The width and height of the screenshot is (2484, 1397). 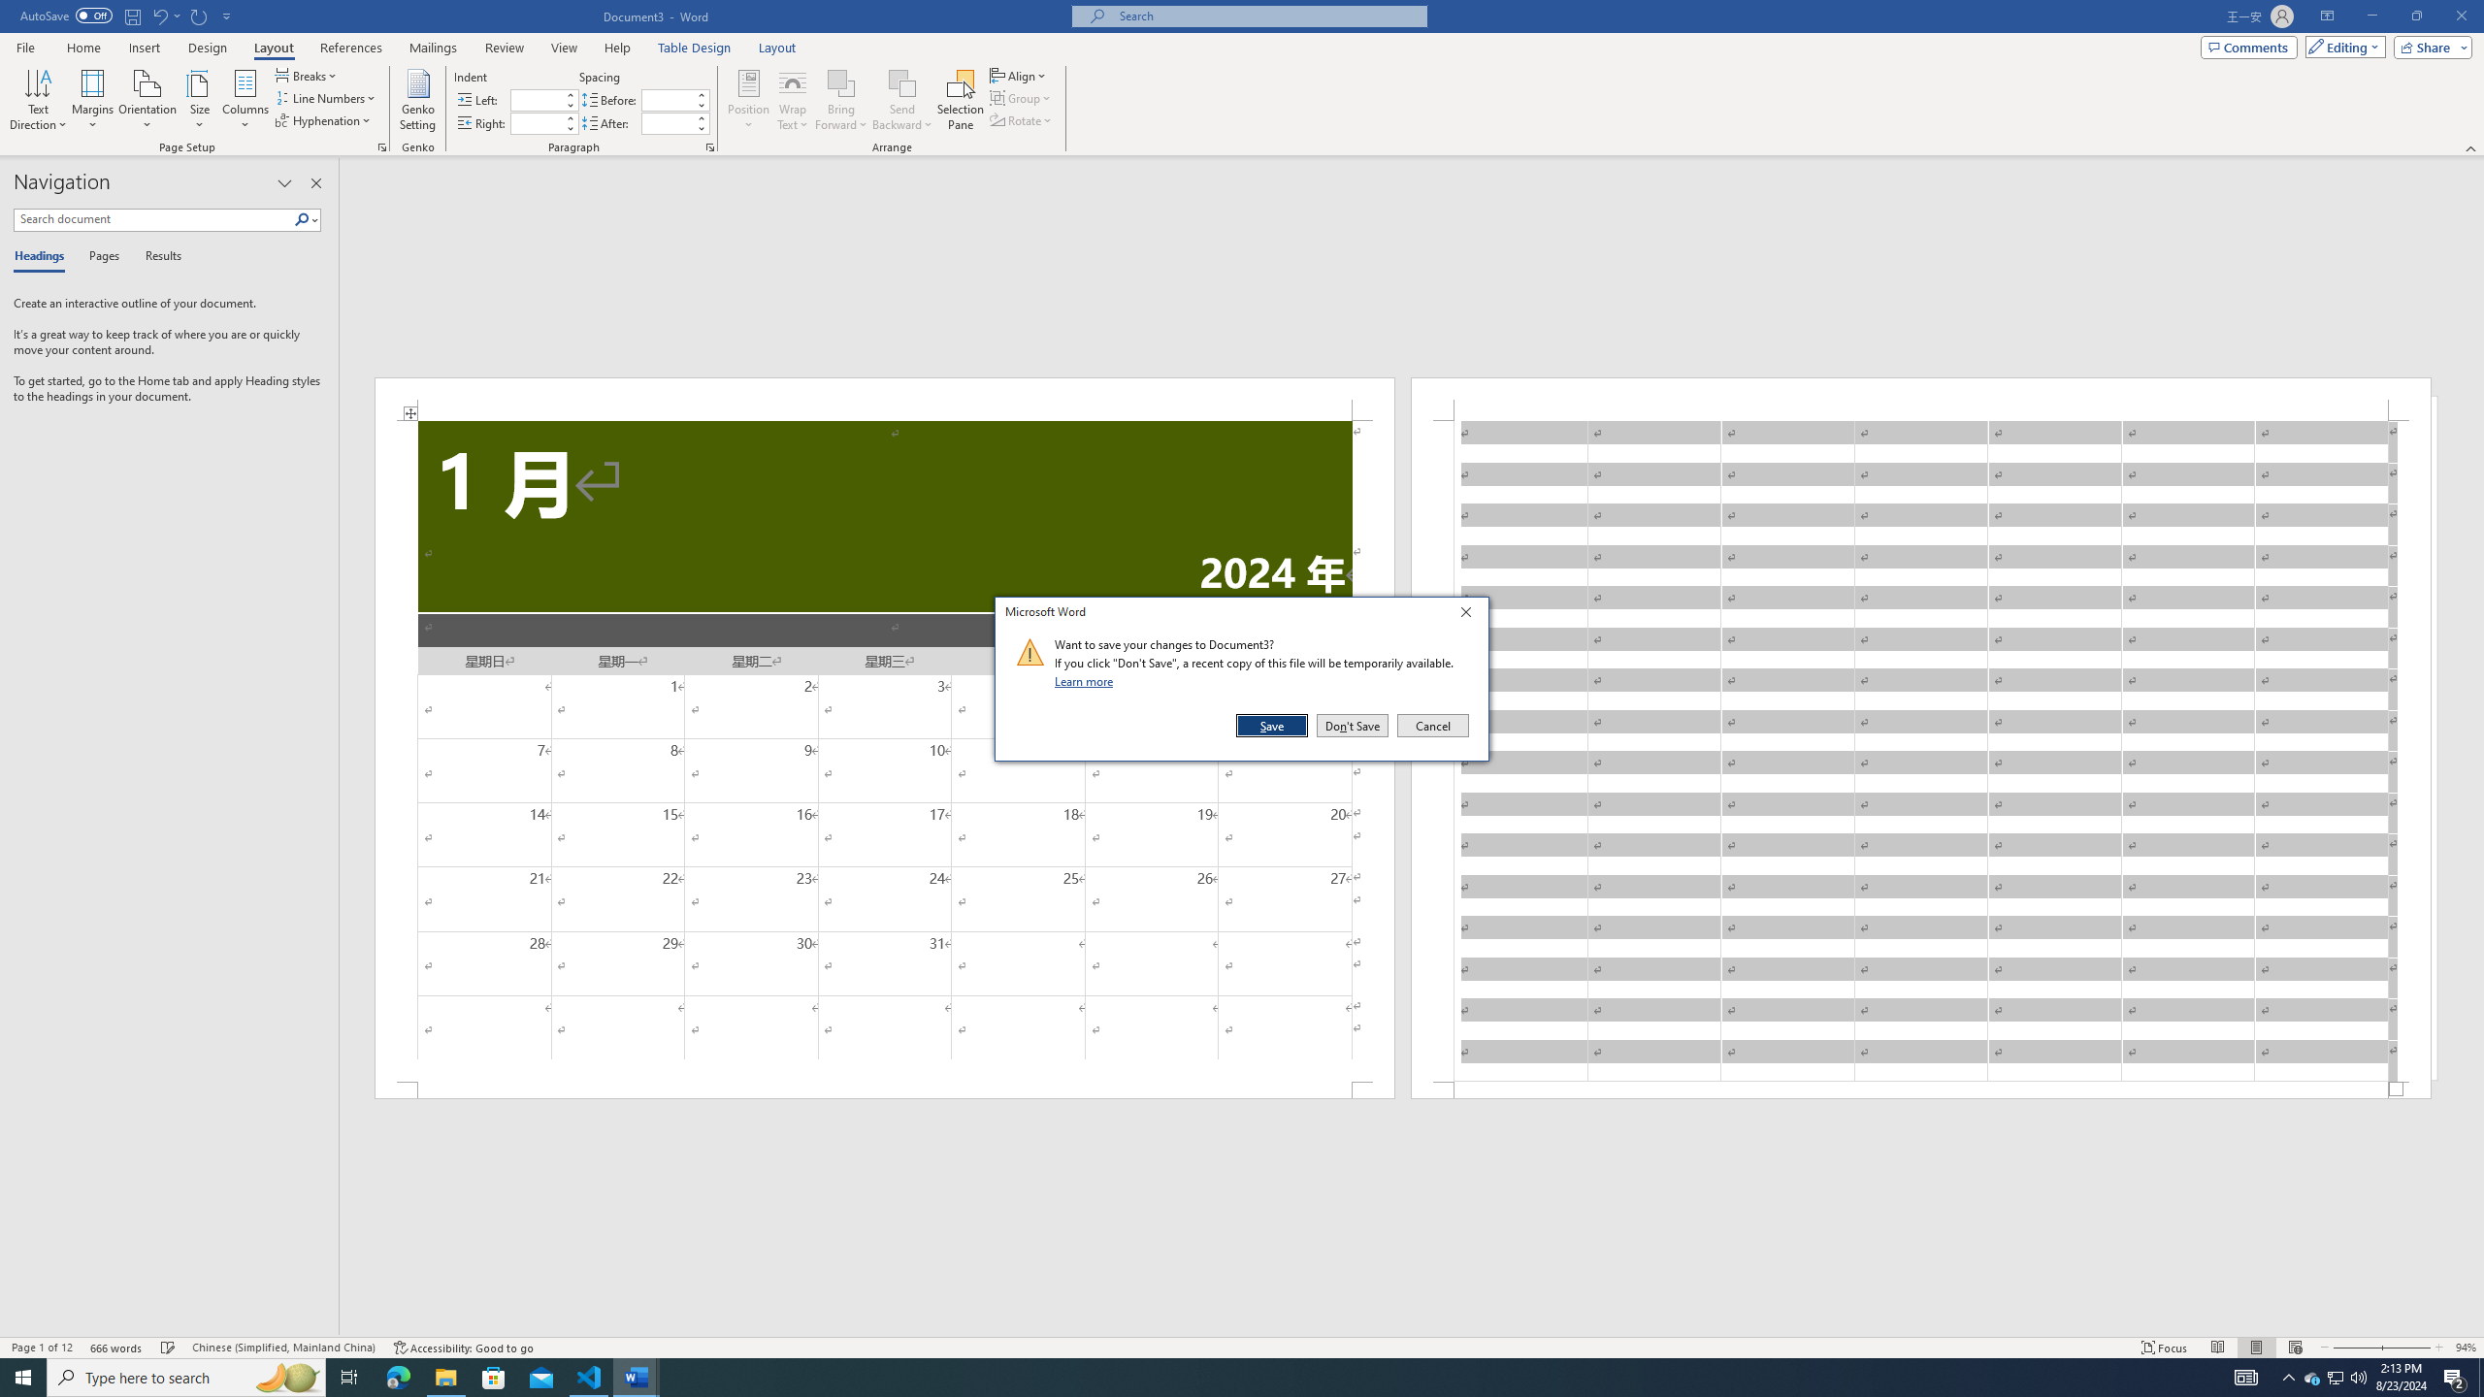 I want to click on AutomationID: 4105, so click(x=2246, y=1378).